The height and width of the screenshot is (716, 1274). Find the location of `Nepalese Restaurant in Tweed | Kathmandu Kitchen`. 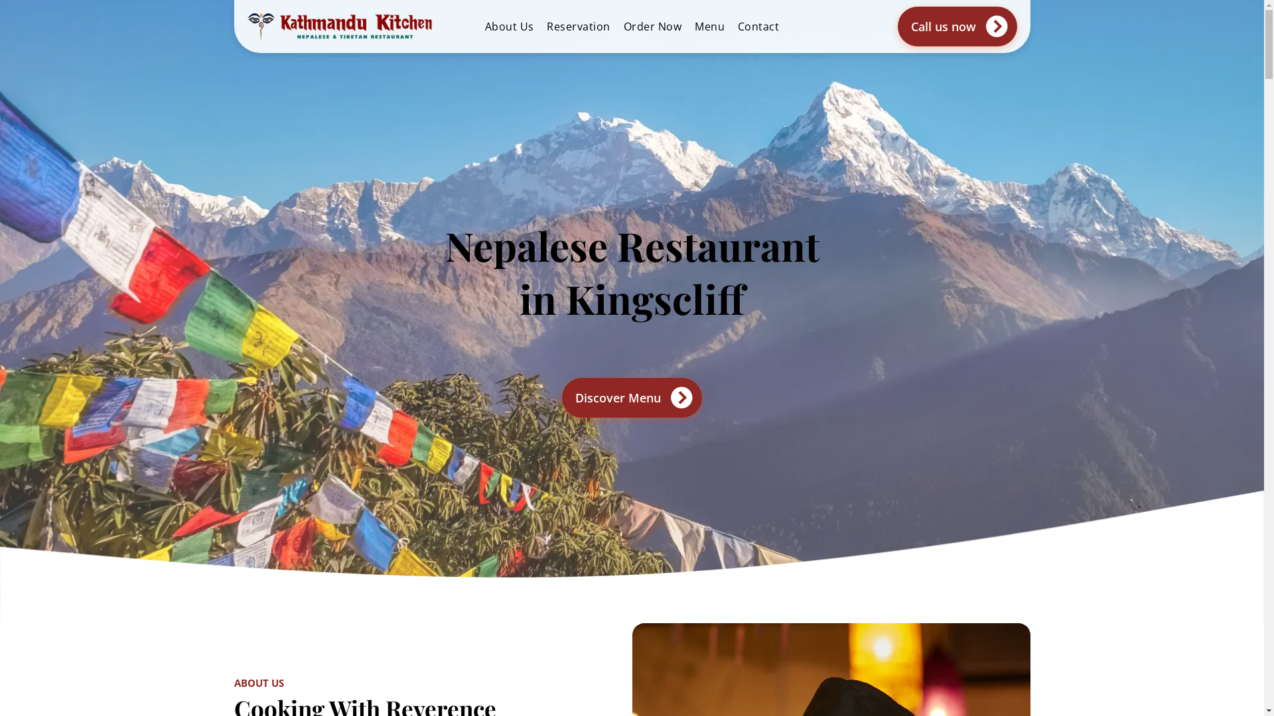

Nepalese Restaurant in Tweed | Kathmandu Kitchen is located at coordinates (357, 27).